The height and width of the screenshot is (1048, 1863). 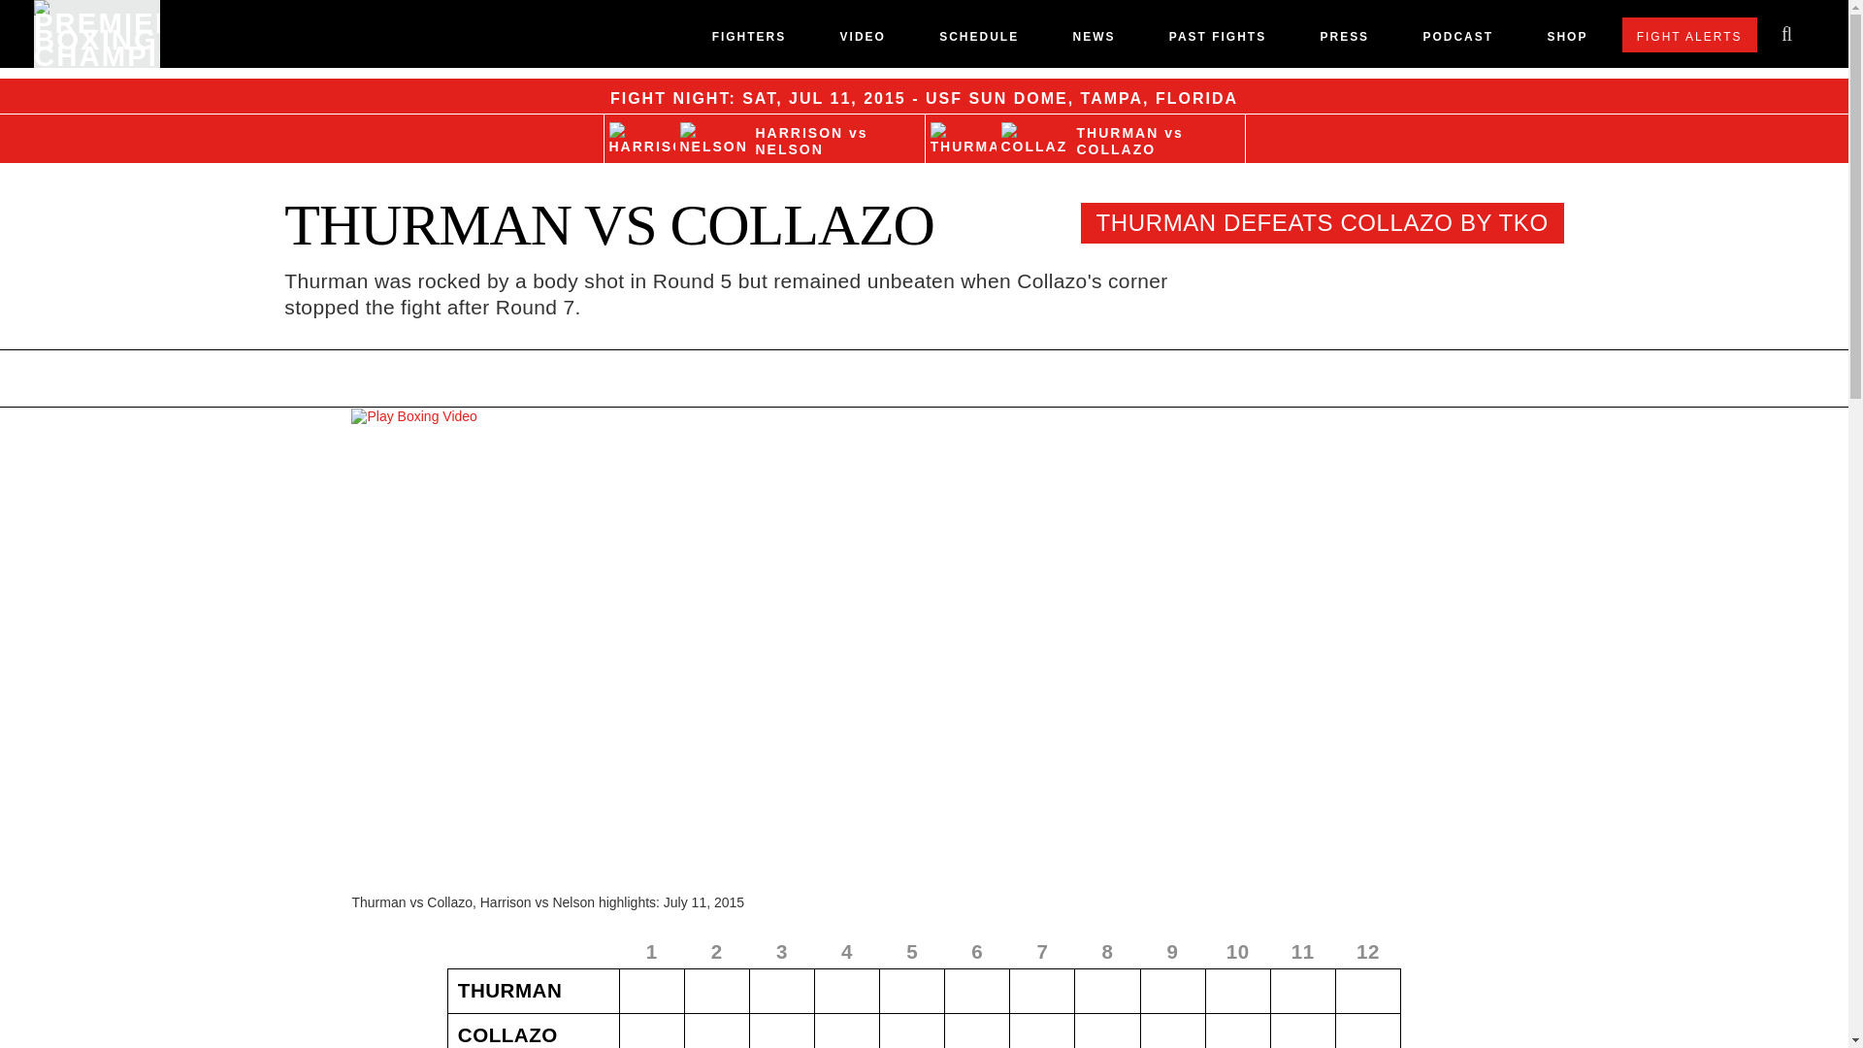 I want to click on PAST FIGHTS, so click(x=1218, y=41).